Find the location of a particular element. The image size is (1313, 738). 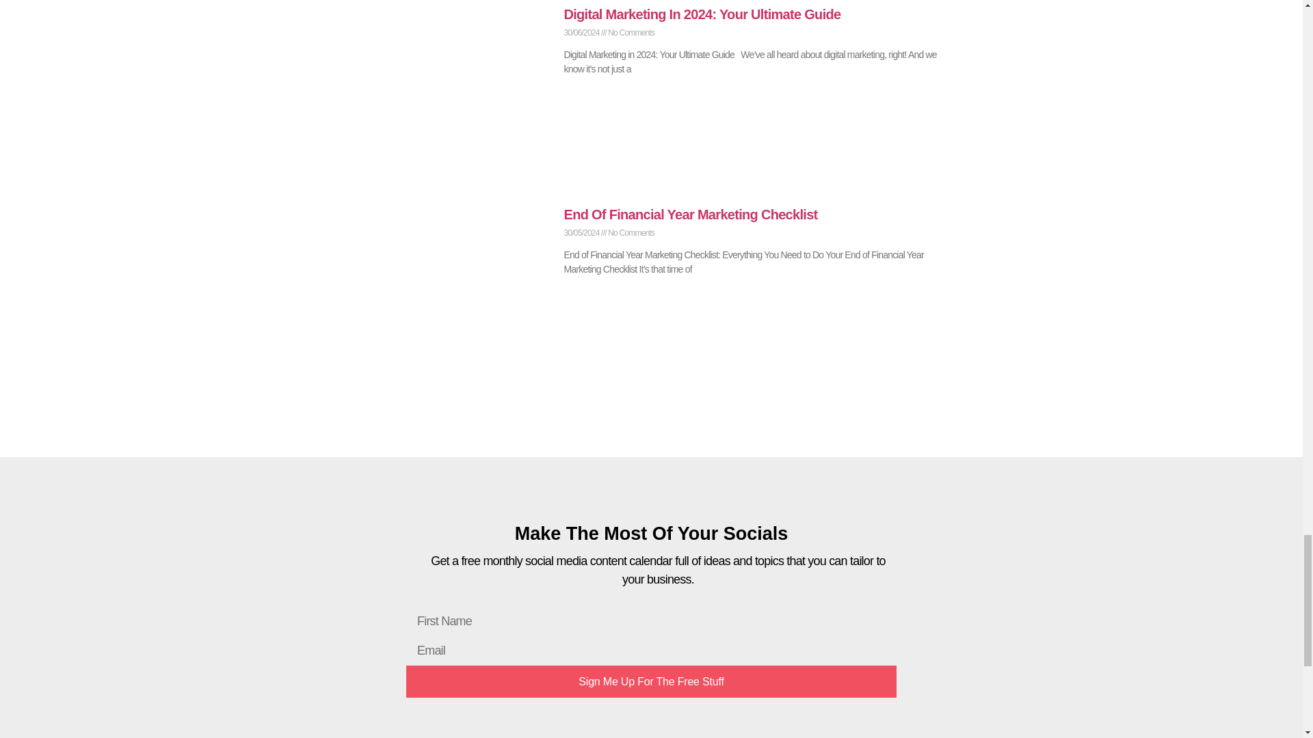

Digital Marketing In 2024: Your Ultimate Guide is located at coordinates (702, 14).